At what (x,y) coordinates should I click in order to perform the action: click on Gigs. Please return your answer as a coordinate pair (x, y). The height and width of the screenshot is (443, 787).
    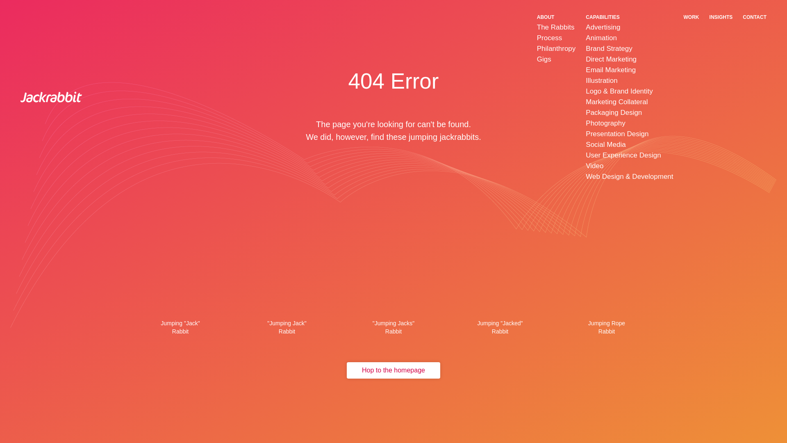
    Looking at the image, I should click on (544, 59).